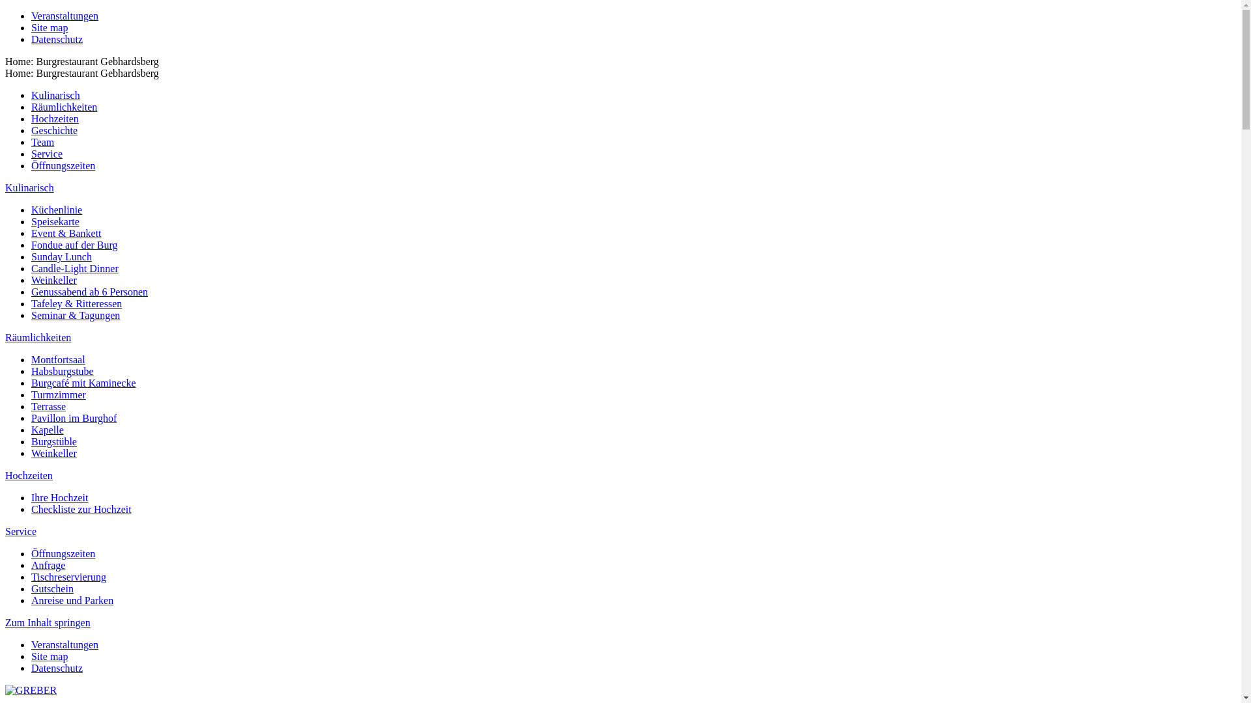  Describe the element at coordinates (54, 453) in the screenshot. I see `Weinkeller` at that location.